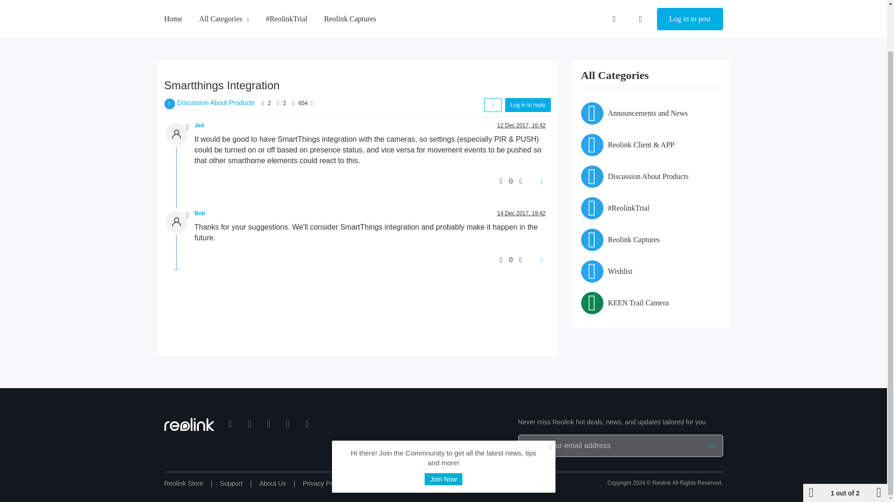 The width and height of the screenshot is (894, 502). Describe the element at coordinates (216, 102) in the screenshot. I see `Discussion About Products` at that location.